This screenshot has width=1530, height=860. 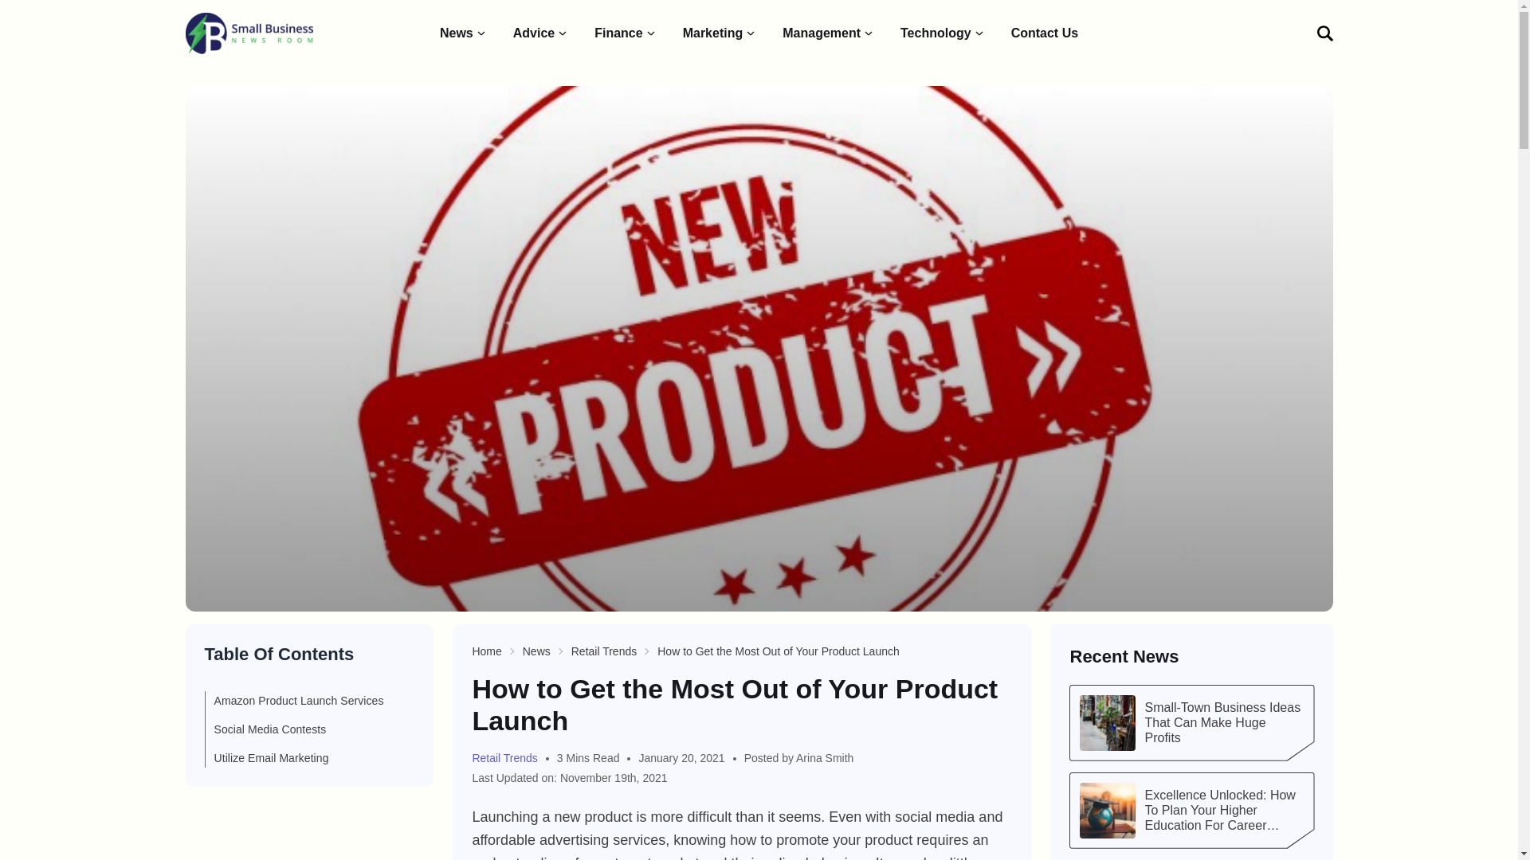 What do you see at coordinates (1045, 33) in the screenshot?
I see `Contact Us` at bounding box center [1045, 33].